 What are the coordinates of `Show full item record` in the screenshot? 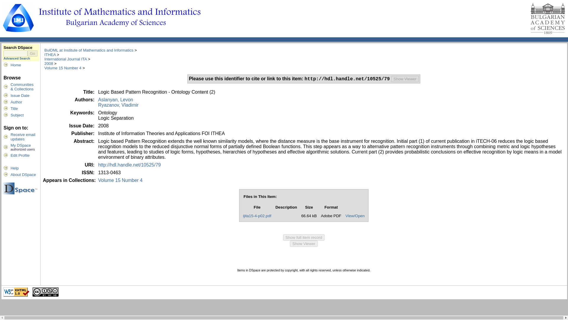 It's located at (20, 155).